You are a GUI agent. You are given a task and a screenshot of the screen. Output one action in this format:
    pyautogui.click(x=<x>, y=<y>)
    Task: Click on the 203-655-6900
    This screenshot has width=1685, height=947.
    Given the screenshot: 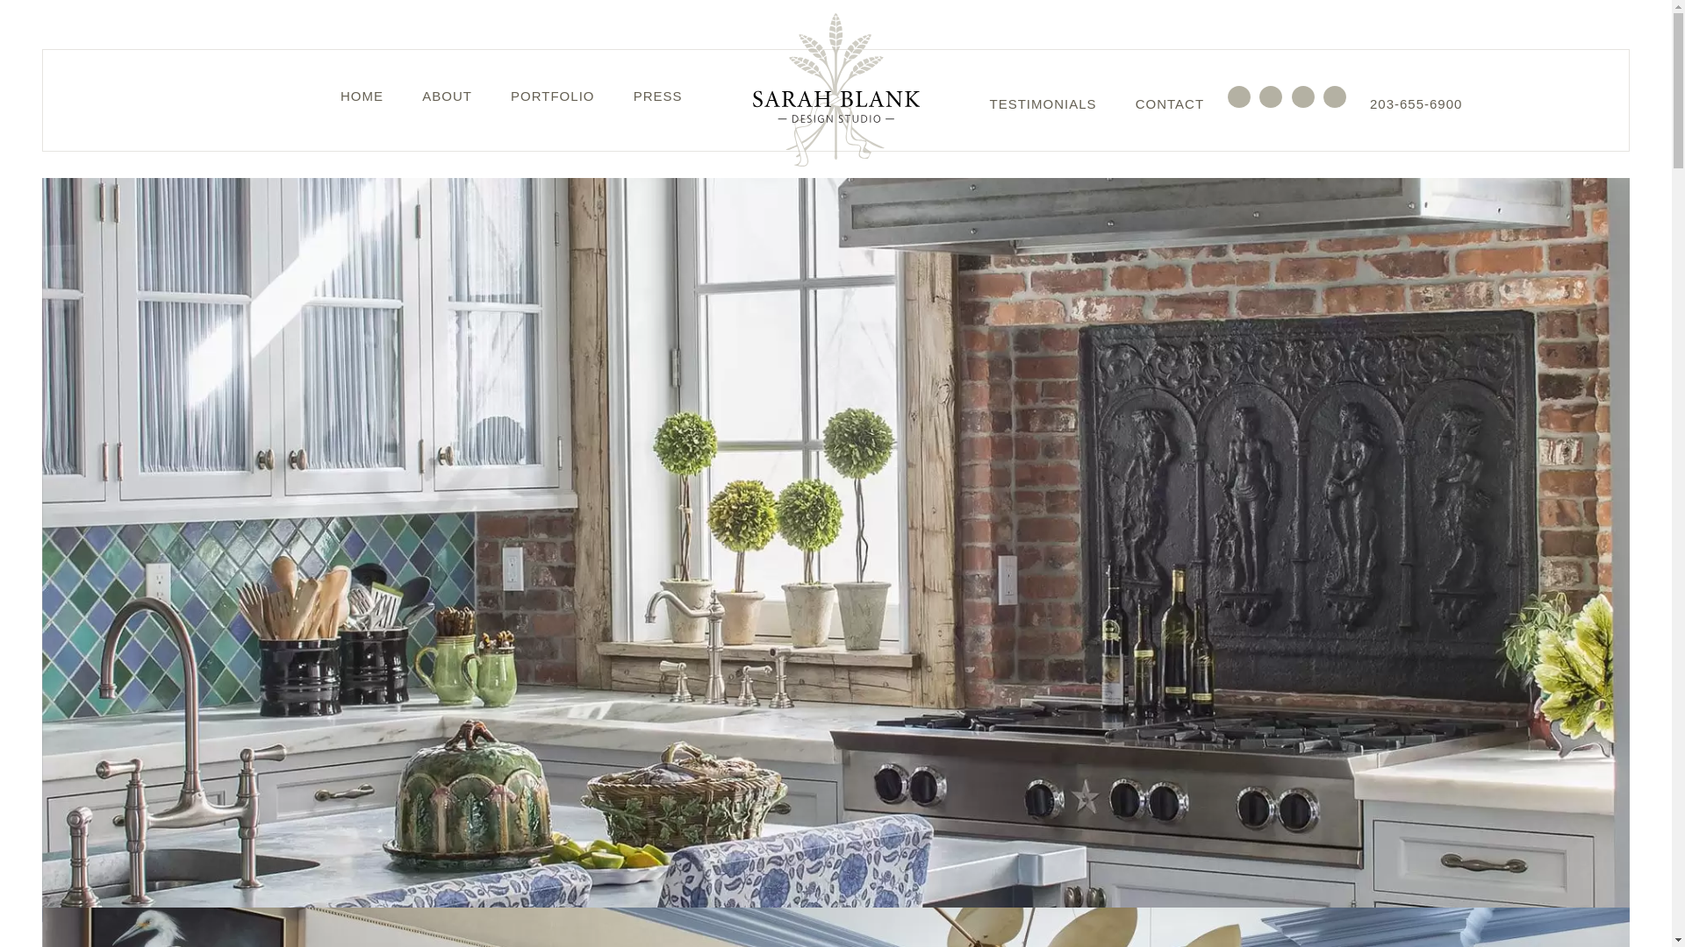 What is the action you would take?
    pyautogui.click(x=1416, y=106)
    